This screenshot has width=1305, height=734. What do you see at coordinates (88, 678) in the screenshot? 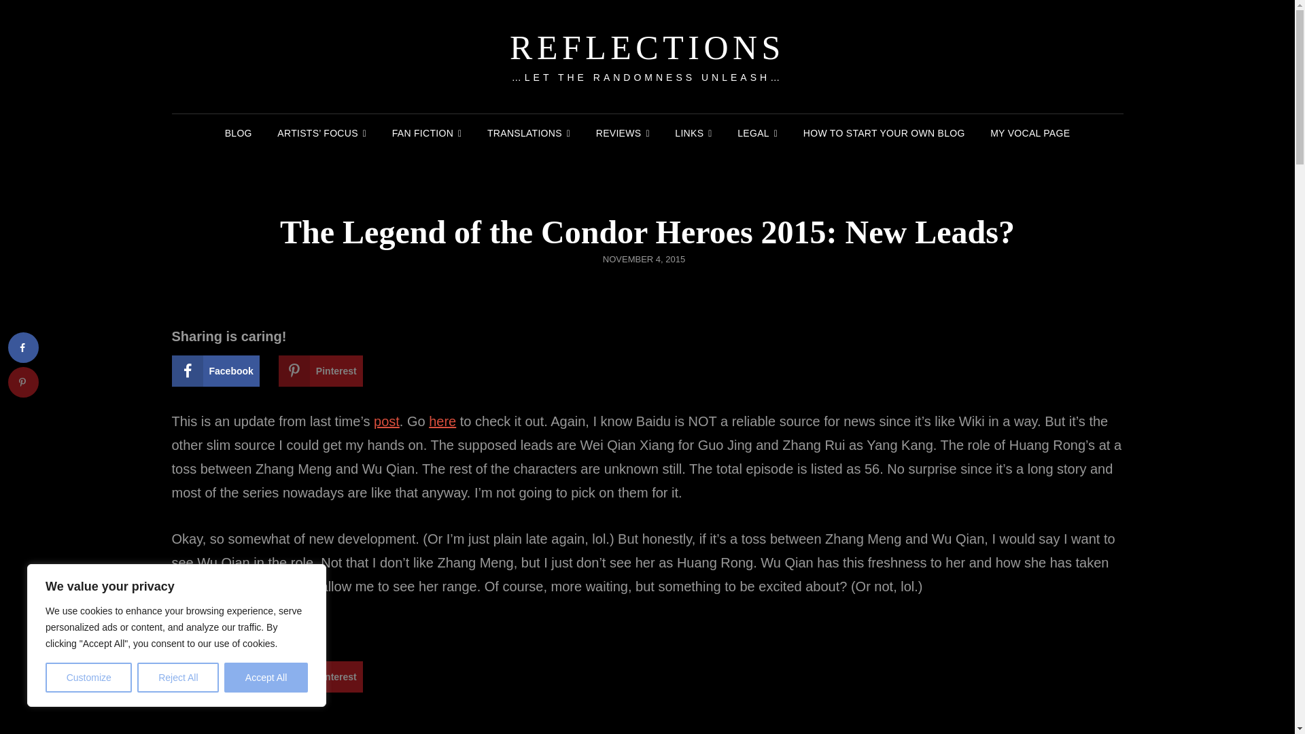
I see `Customize` at bounding box center [88, 678].